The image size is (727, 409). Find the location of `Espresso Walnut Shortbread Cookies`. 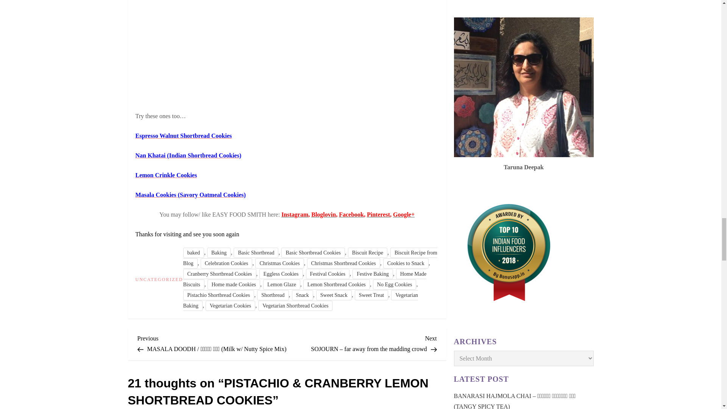

Espresso Walnut Shortbread Cookies is located at coordinates (183, 136).